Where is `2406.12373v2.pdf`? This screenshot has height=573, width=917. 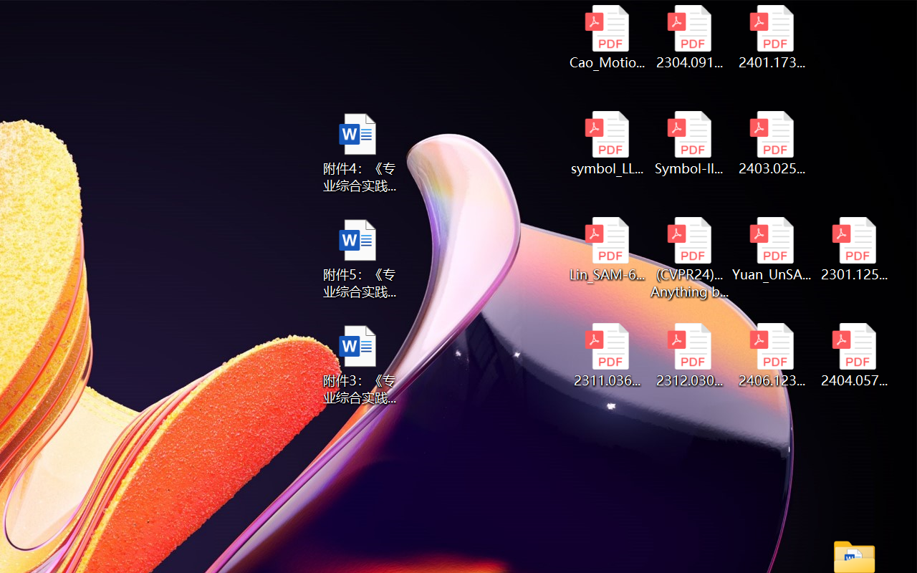
2406.12373v2.pdf is located at coordinates (772, 355).